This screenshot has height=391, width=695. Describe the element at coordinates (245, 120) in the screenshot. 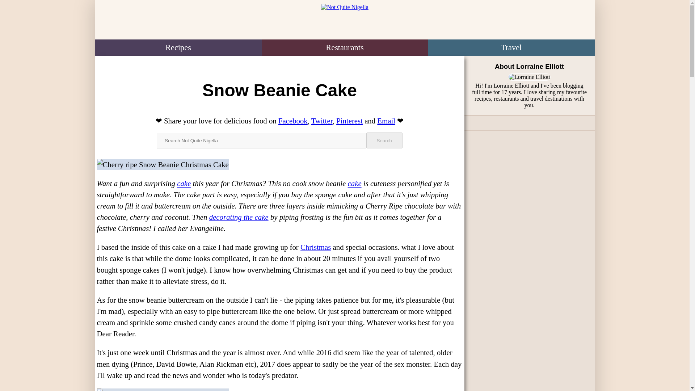

I see `delicious food` at that location.